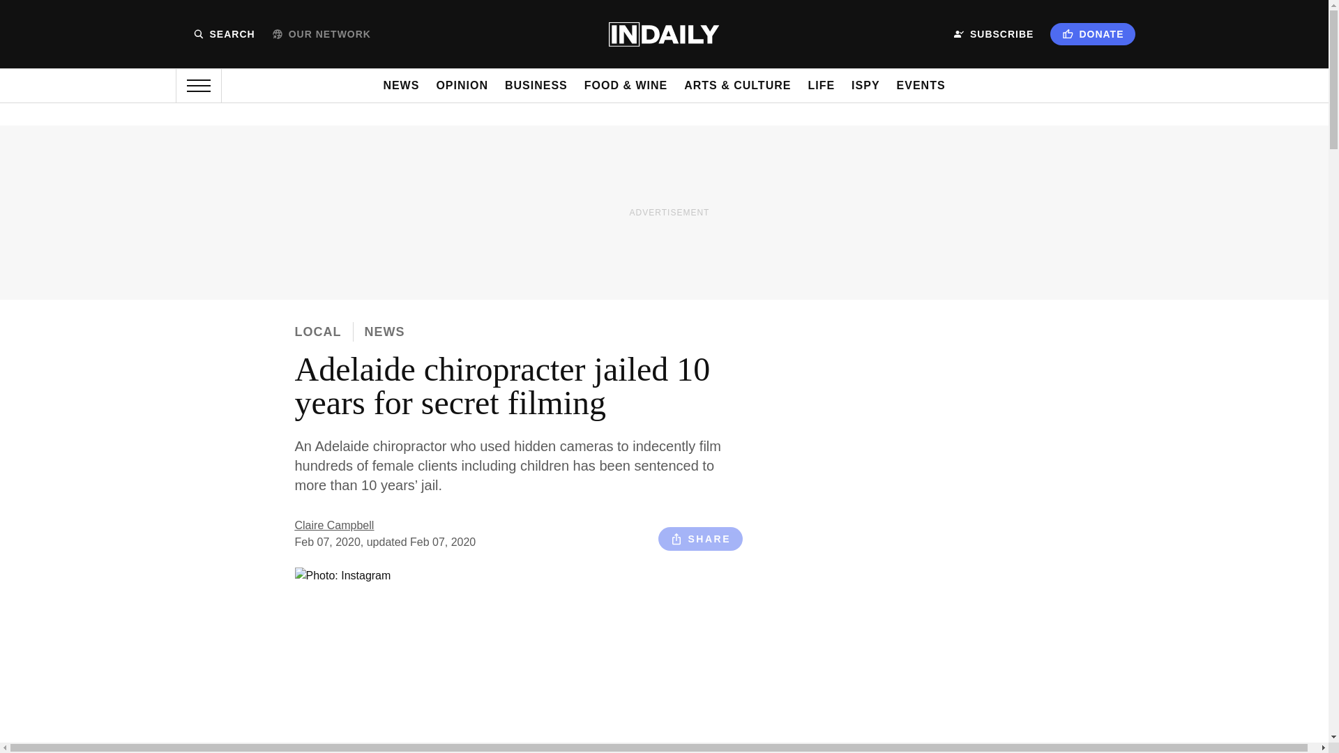 The width and height of the screenshot is (1339, 753). Describe the element at coordinates (700, 538) in the screenshot. I see `SHARE` at that location.